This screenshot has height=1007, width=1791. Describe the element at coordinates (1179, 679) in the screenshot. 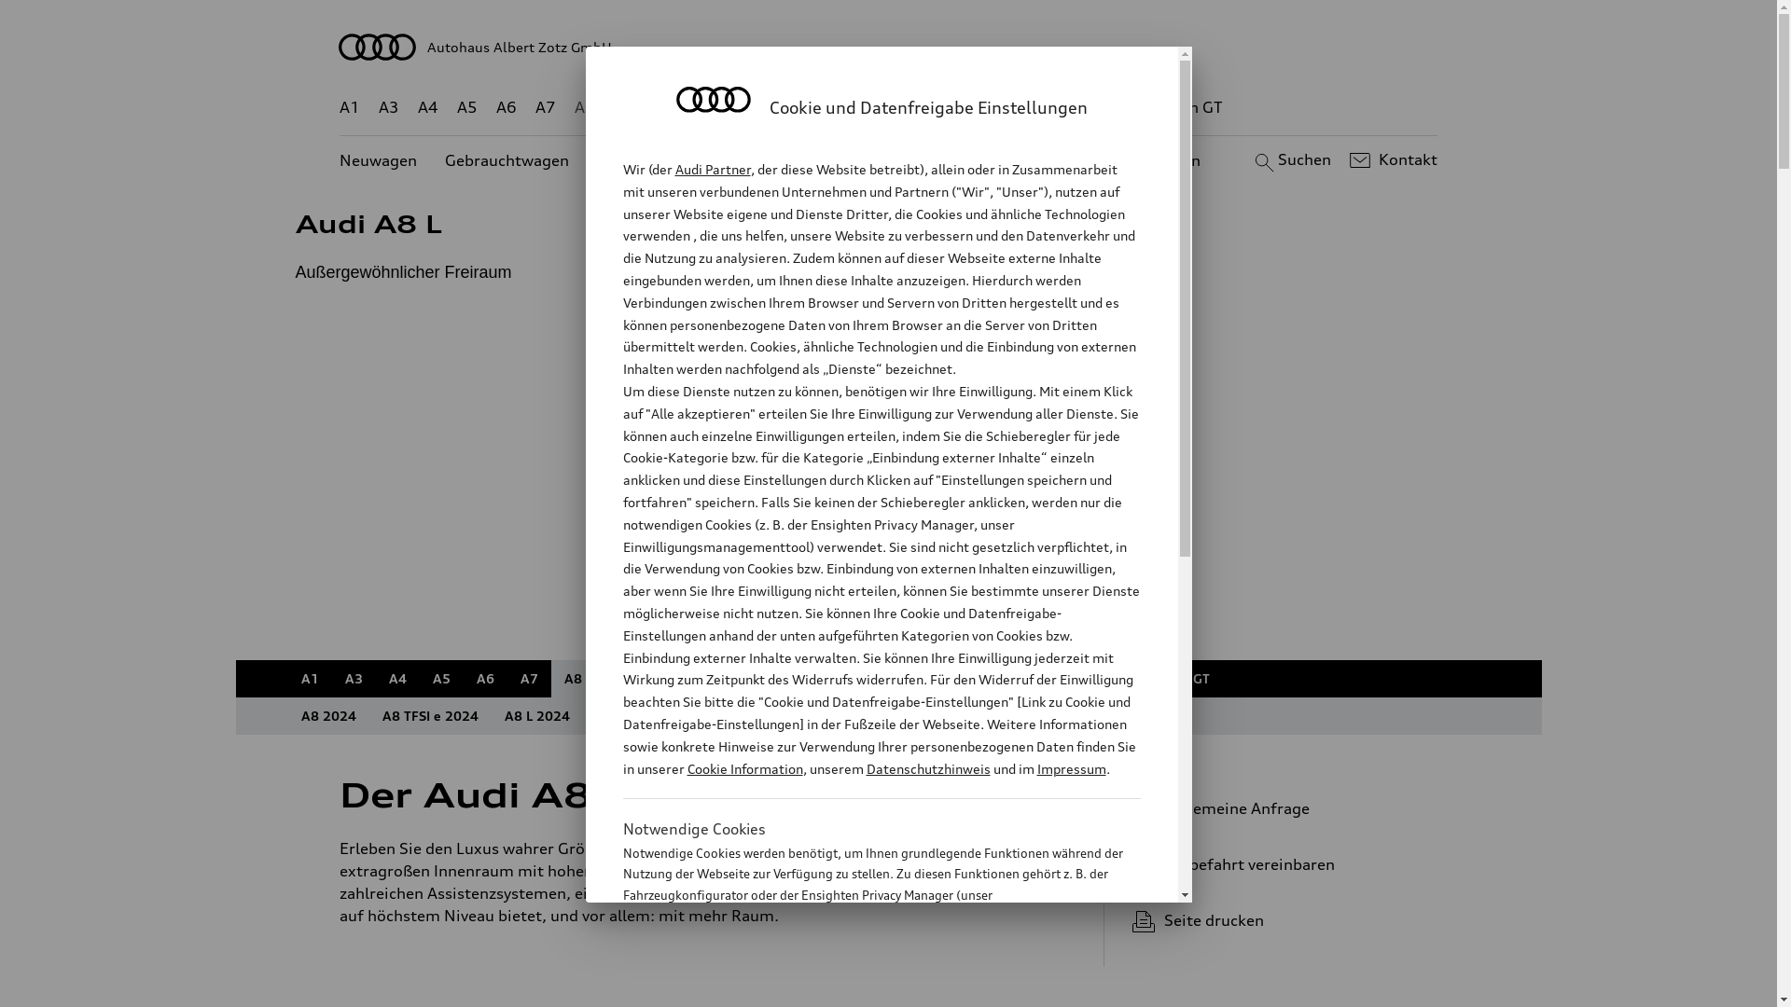

I see `e-tron GT` at that location.